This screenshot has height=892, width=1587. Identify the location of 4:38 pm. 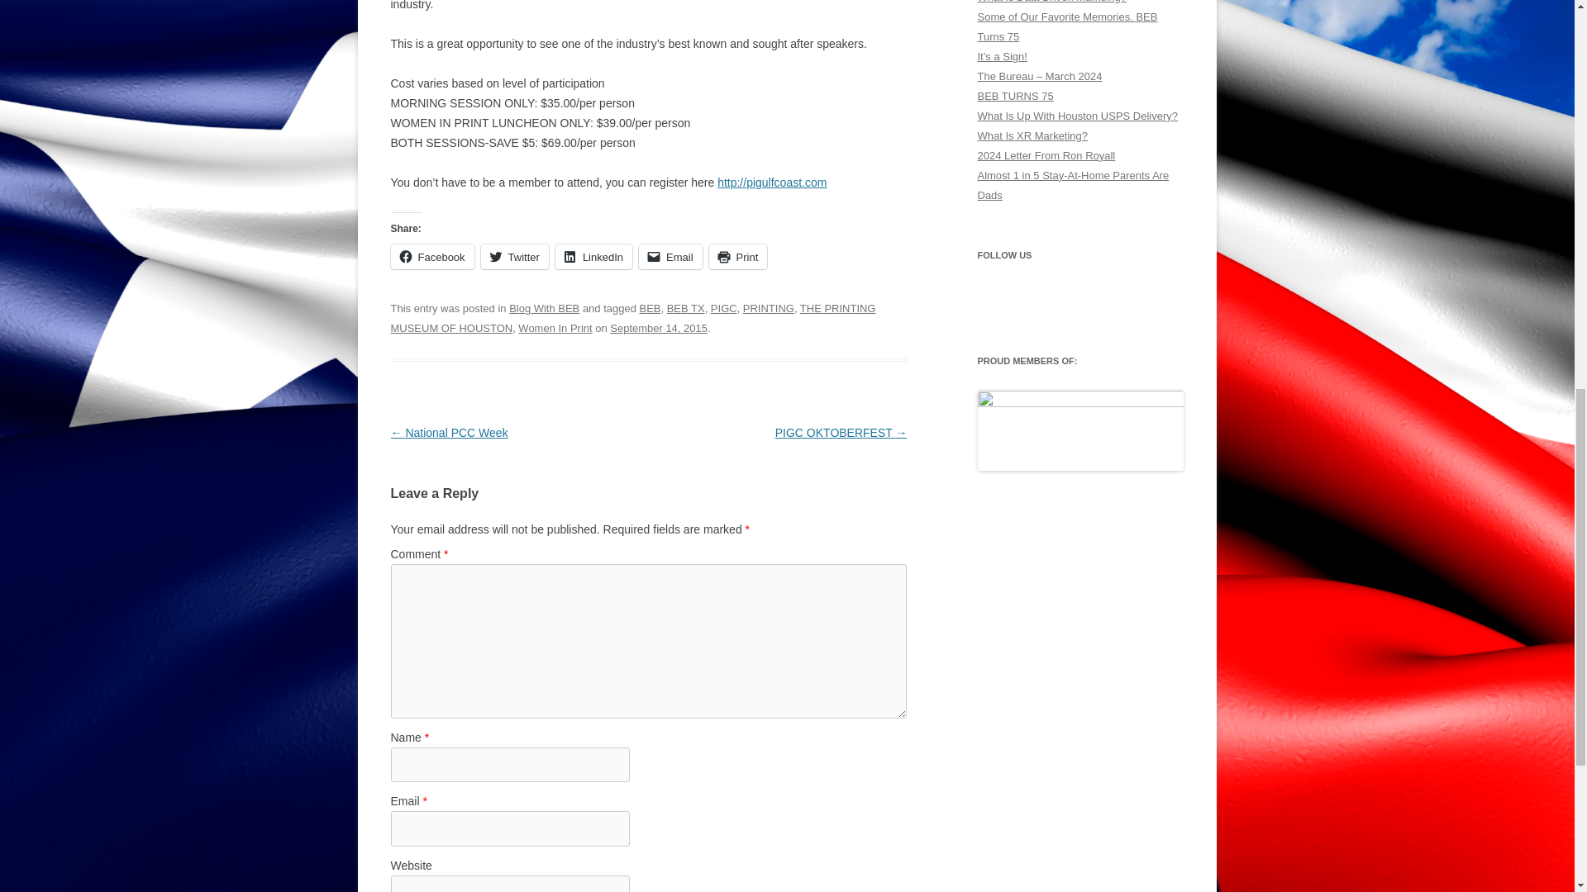
(658, 328).